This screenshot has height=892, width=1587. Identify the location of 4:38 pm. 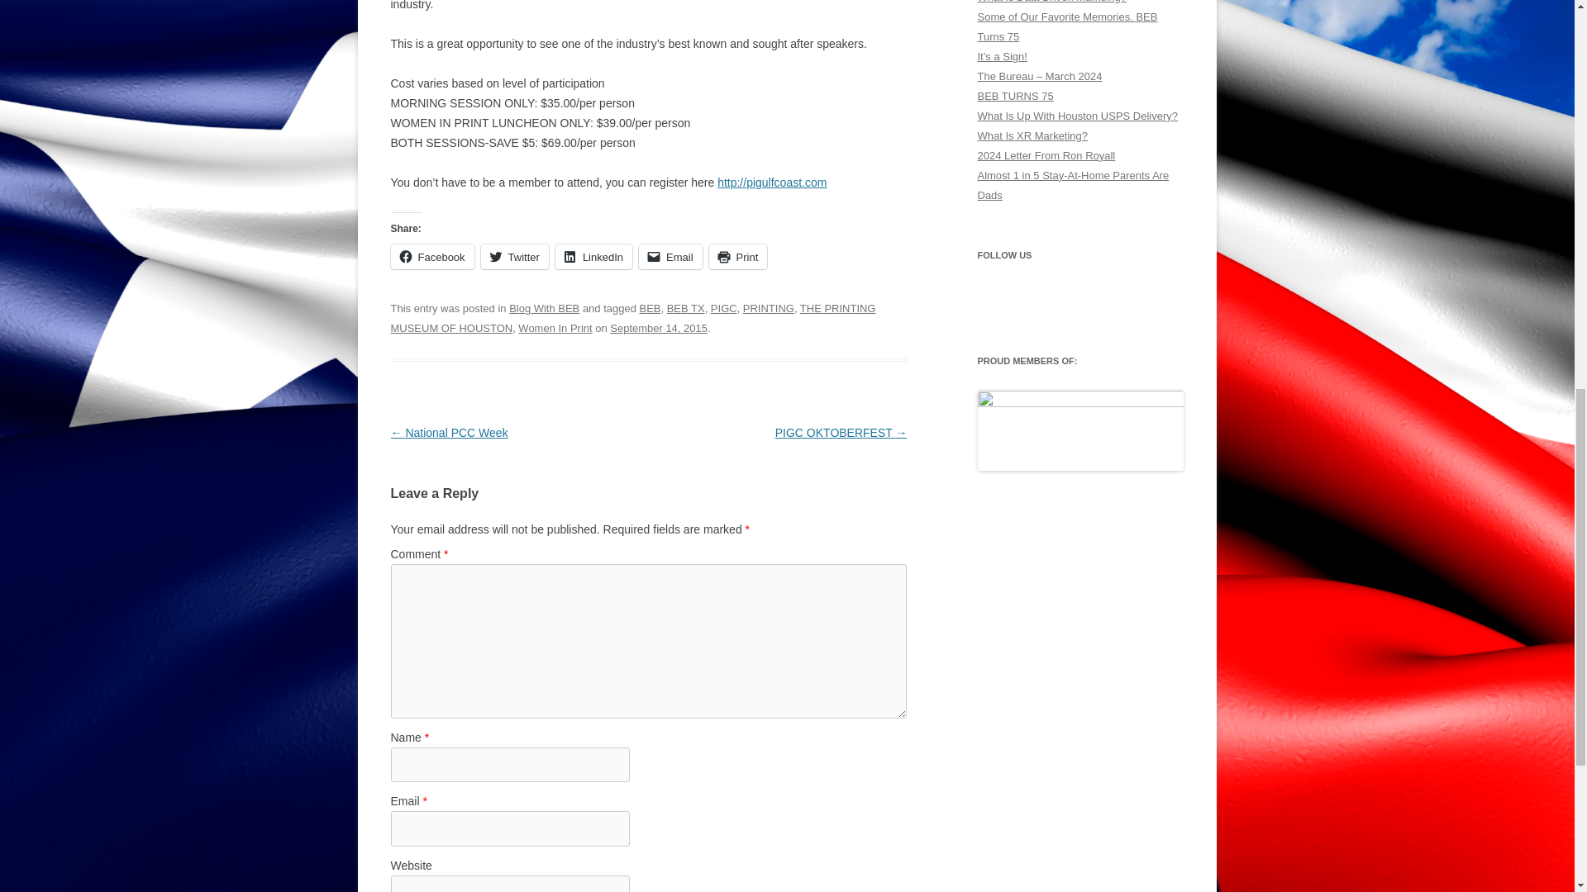
(658, 328).